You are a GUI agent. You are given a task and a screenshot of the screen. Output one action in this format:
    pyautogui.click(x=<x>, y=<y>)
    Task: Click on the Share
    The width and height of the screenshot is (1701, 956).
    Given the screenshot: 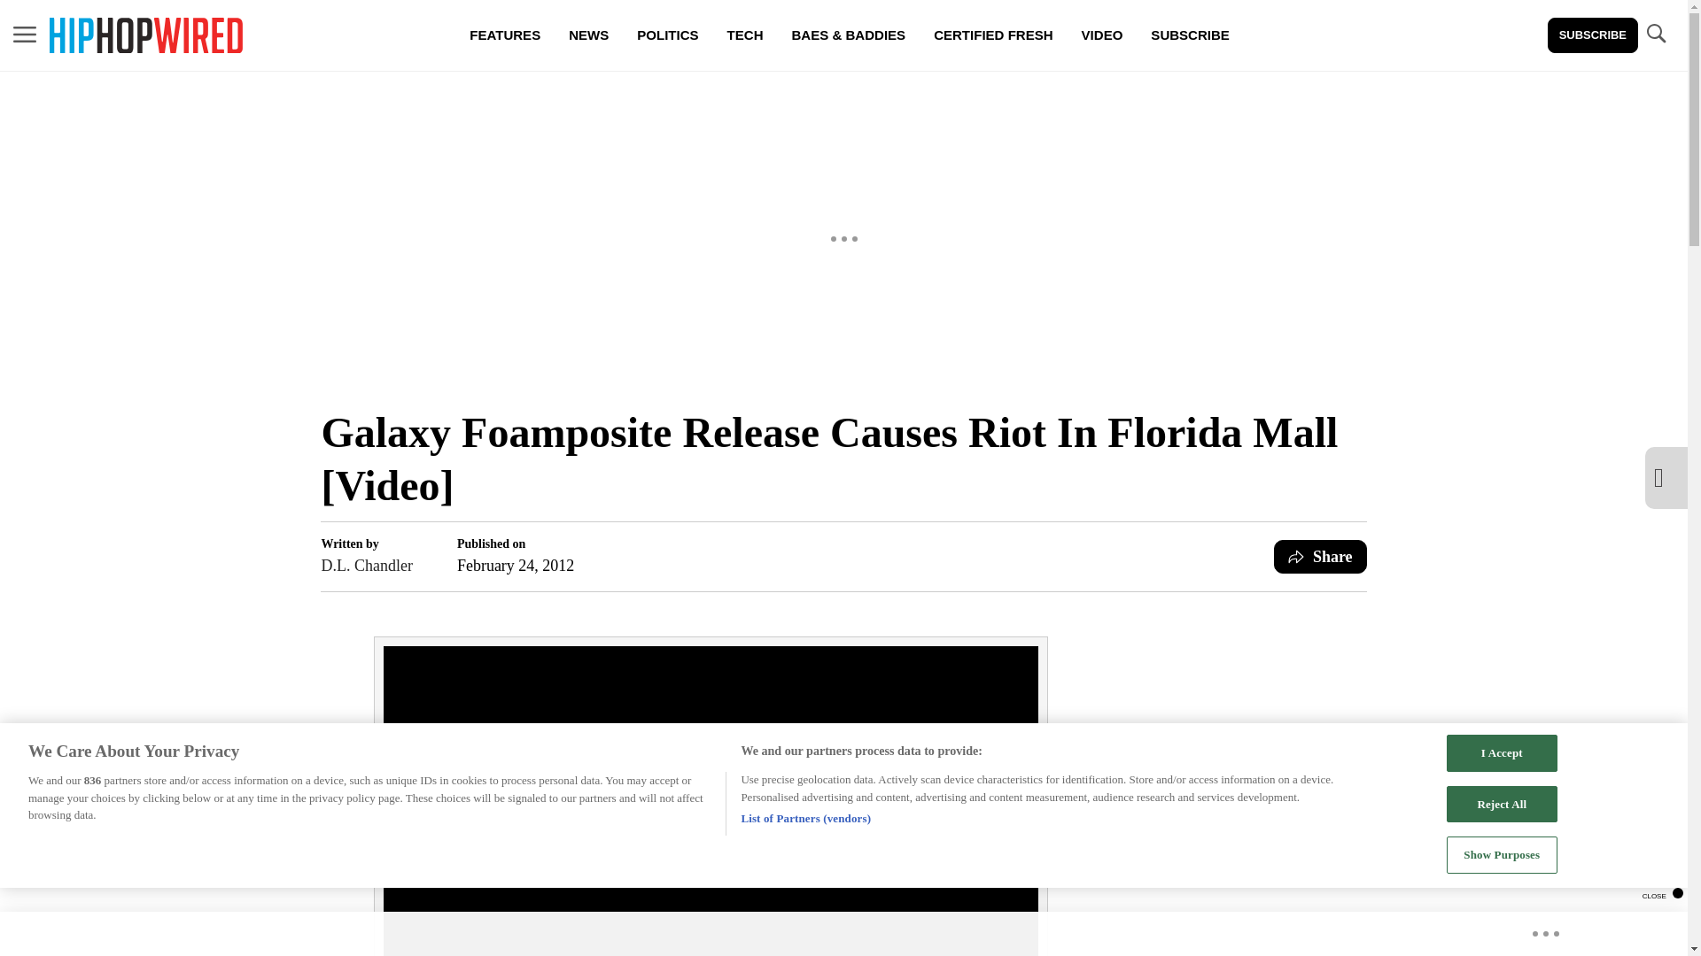 What is the action you would take?
    pyautogui.click(x=1320, y=557)
    